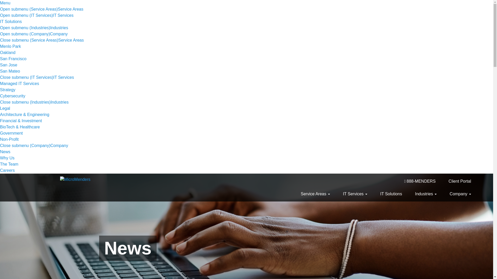  What do you see at coordinates (20, 83) in the screenshot?
I see `Managed IT Services` at bounding box center [20, 83].